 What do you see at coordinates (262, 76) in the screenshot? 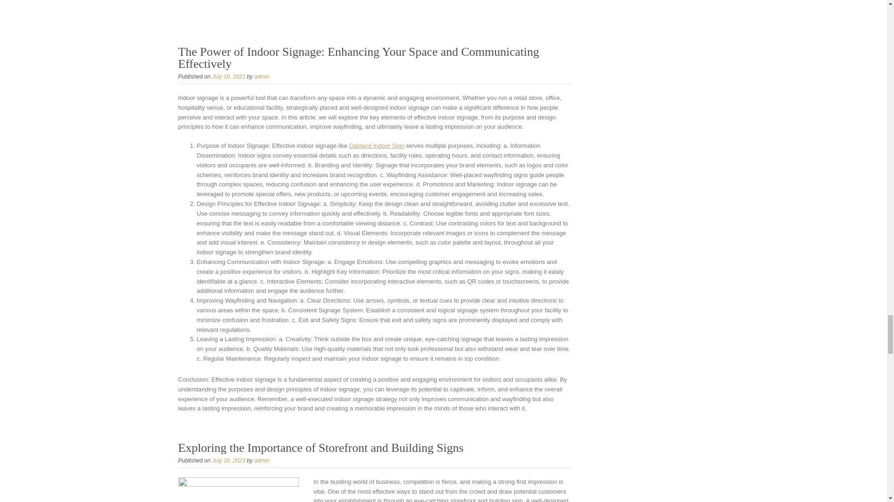
I see `admin` at bounding box center [262, 76].